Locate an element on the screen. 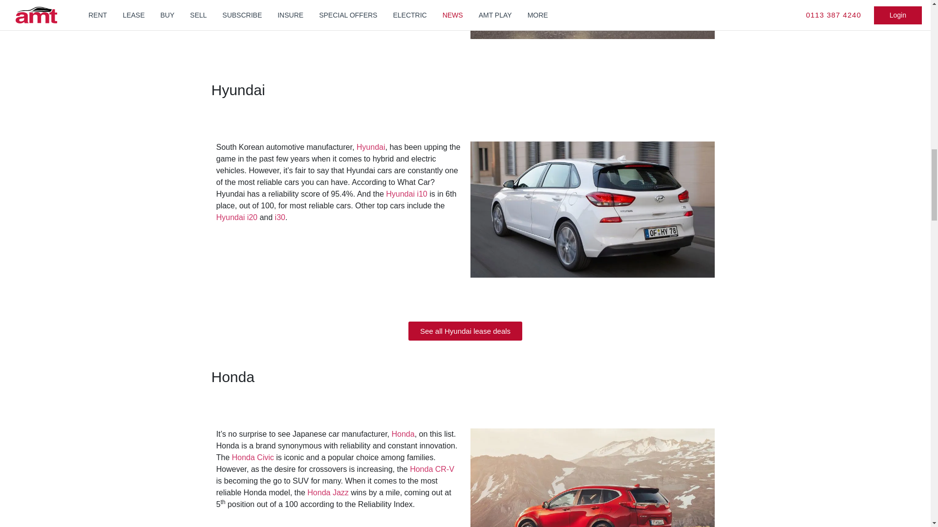  Honda CR-V is located at coordinates (432, 468).